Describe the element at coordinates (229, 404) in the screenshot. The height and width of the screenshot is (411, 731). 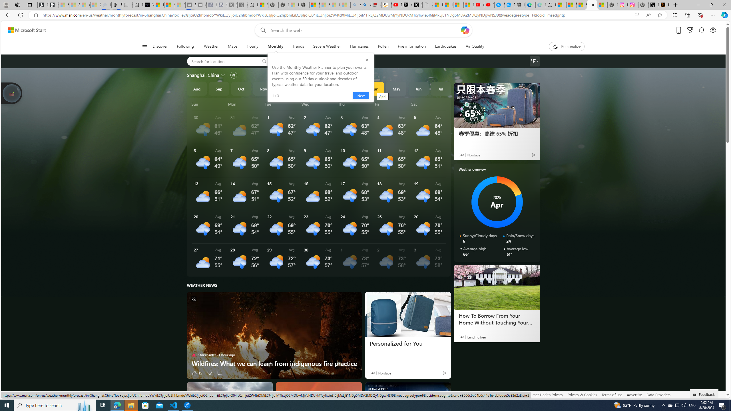
I see `Severe storms pummel the Midwest` at that location.